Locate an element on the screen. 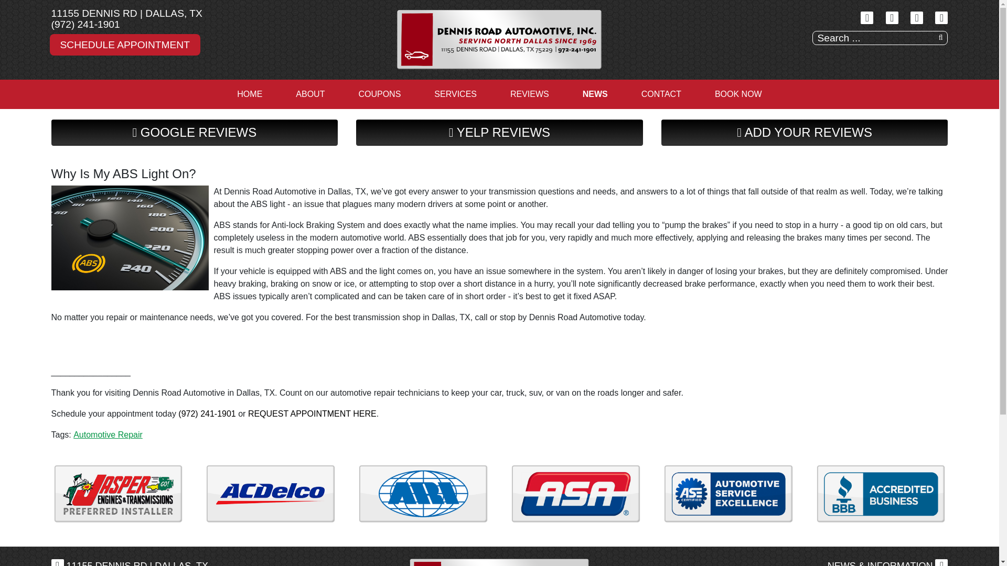  HOME is located at coordinates (250, 94).